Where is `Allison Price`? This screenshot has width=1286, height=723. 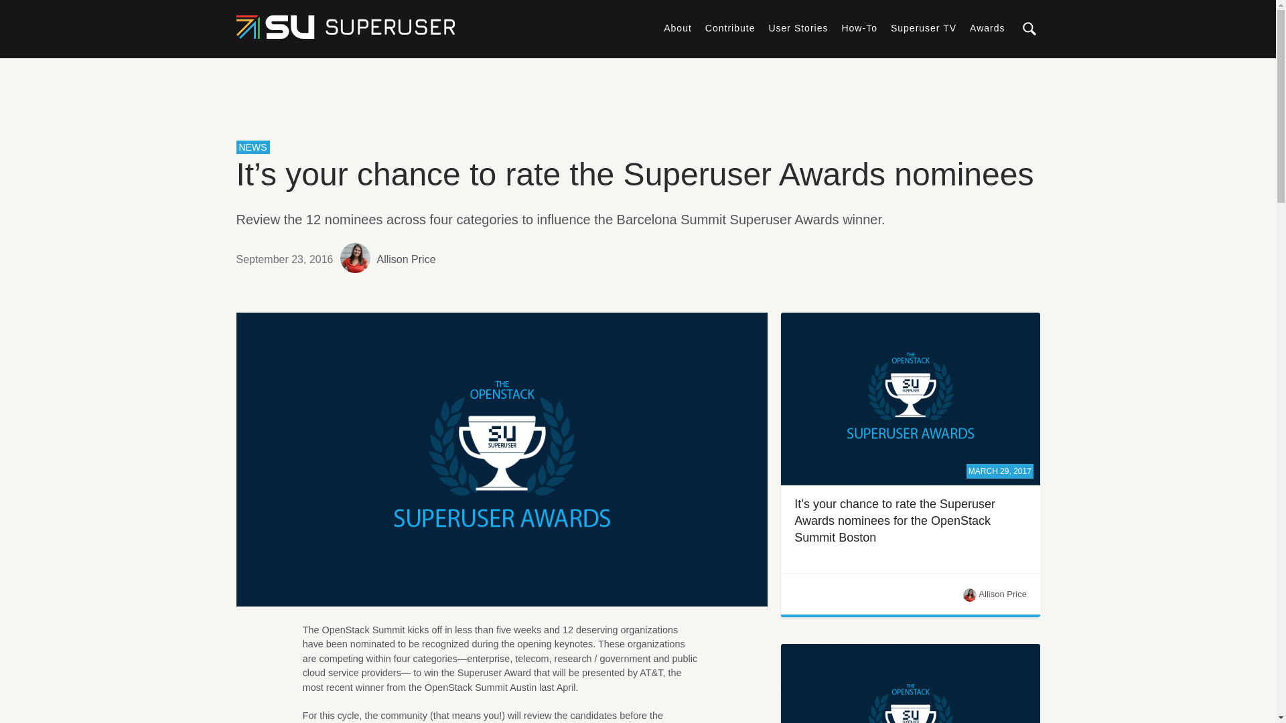
Allison Price is located at coordinates (406, 258).